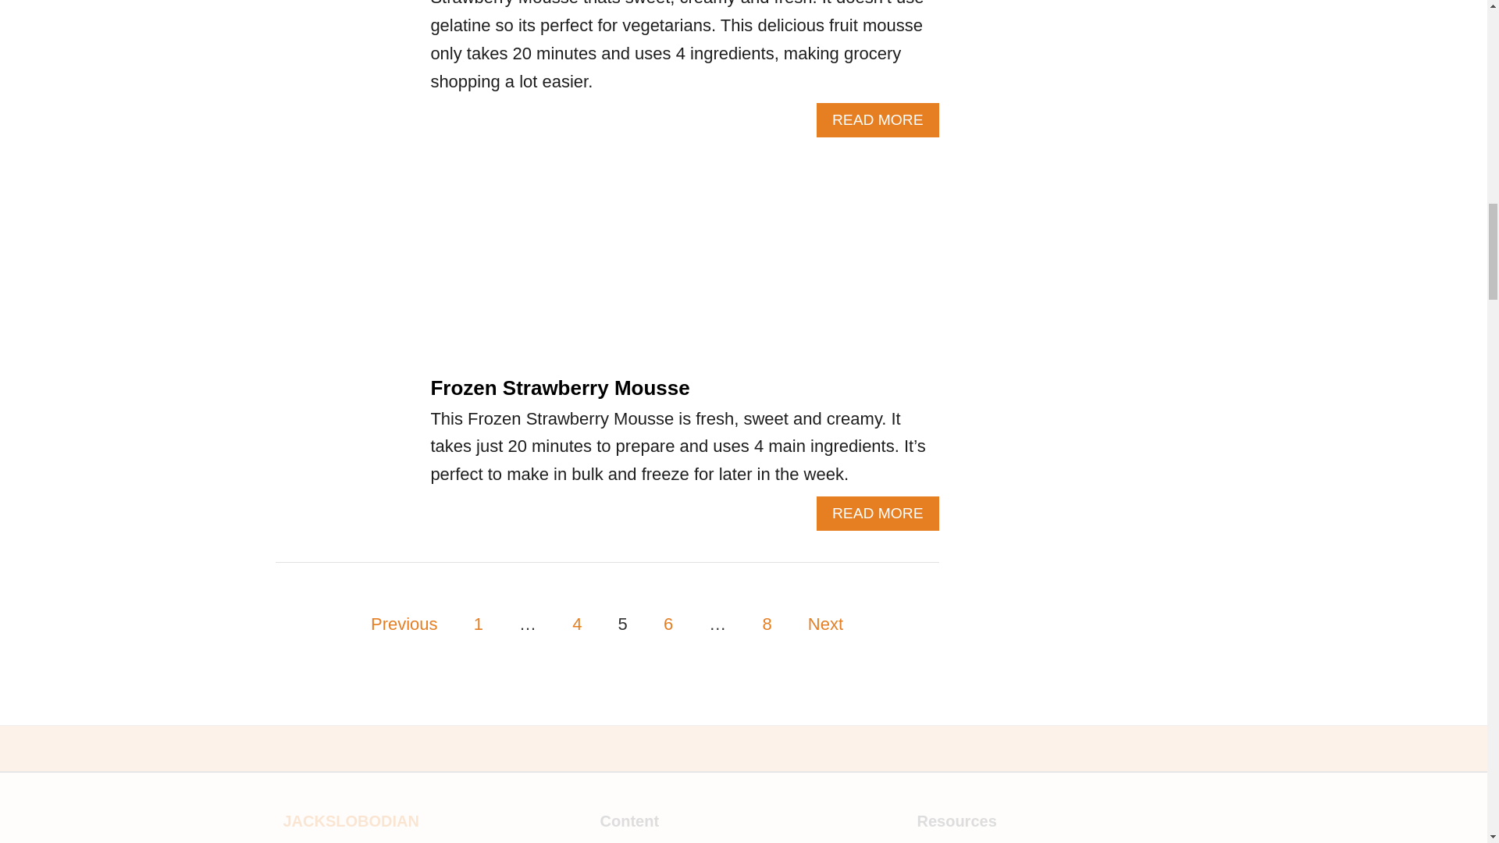  What do you see at coordinates (479, 624) in the screenshot?
I see `Frozen Strawberry Mousse` at bounding box center [479, 624].